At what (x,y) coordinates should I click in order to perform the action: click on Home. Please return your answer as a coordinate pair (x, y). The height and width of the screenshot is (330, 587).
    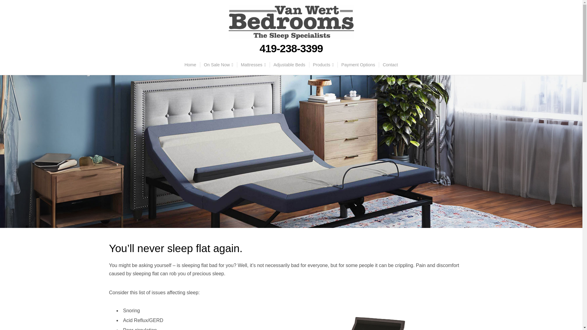
    Looking at the image, I should click on (190, 65).